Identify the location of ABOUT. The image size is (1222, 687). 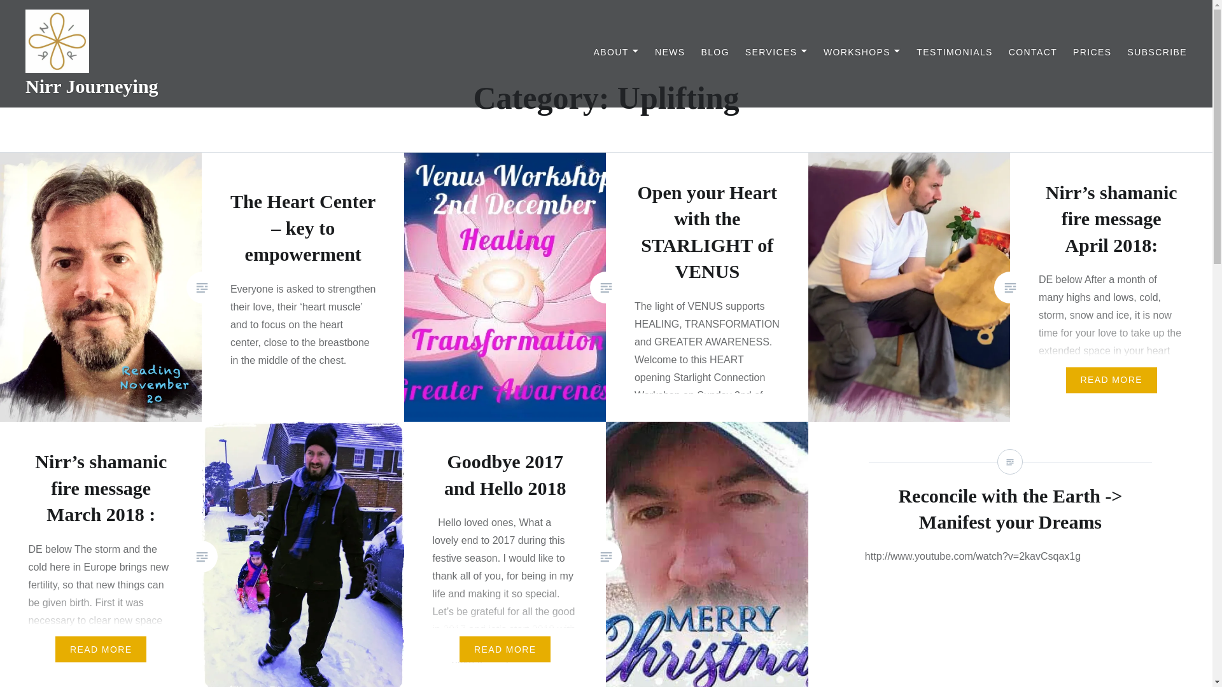
(616, 52).